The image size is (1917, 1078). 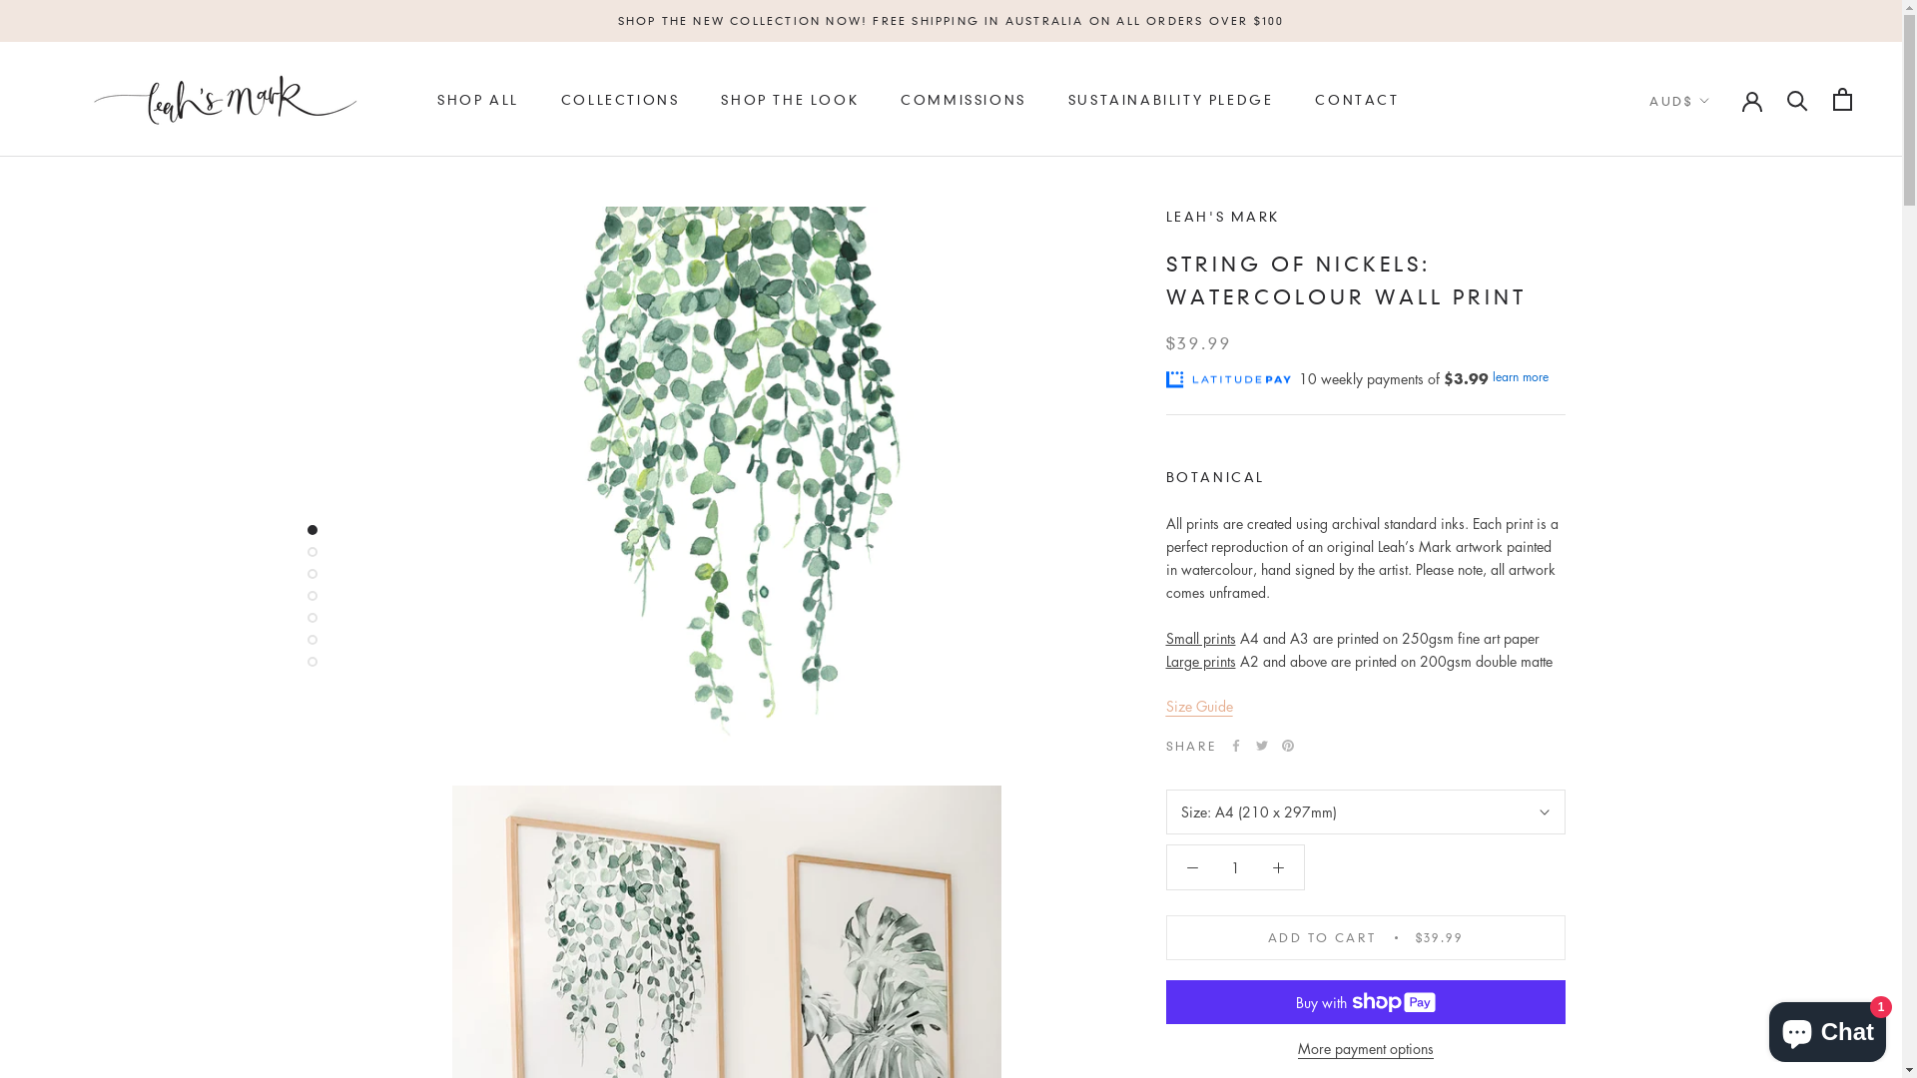 I want to click on AZN, so click(x=1719, y=354).